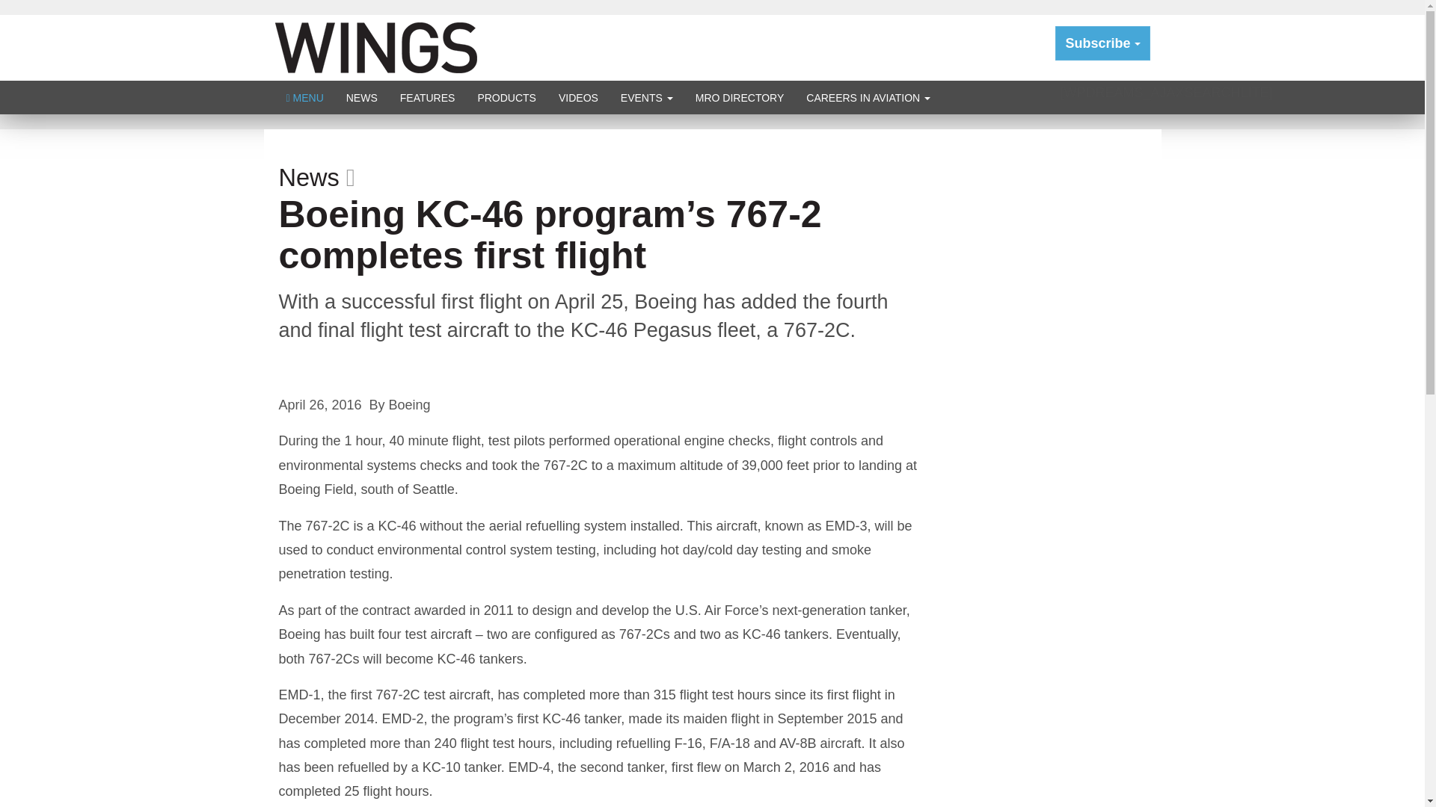 The image size is (1436, 807). What do you see at coordinates (375, 46) in the screenshot?
I see `Wings Magazine` at bounding box center [375, 46].